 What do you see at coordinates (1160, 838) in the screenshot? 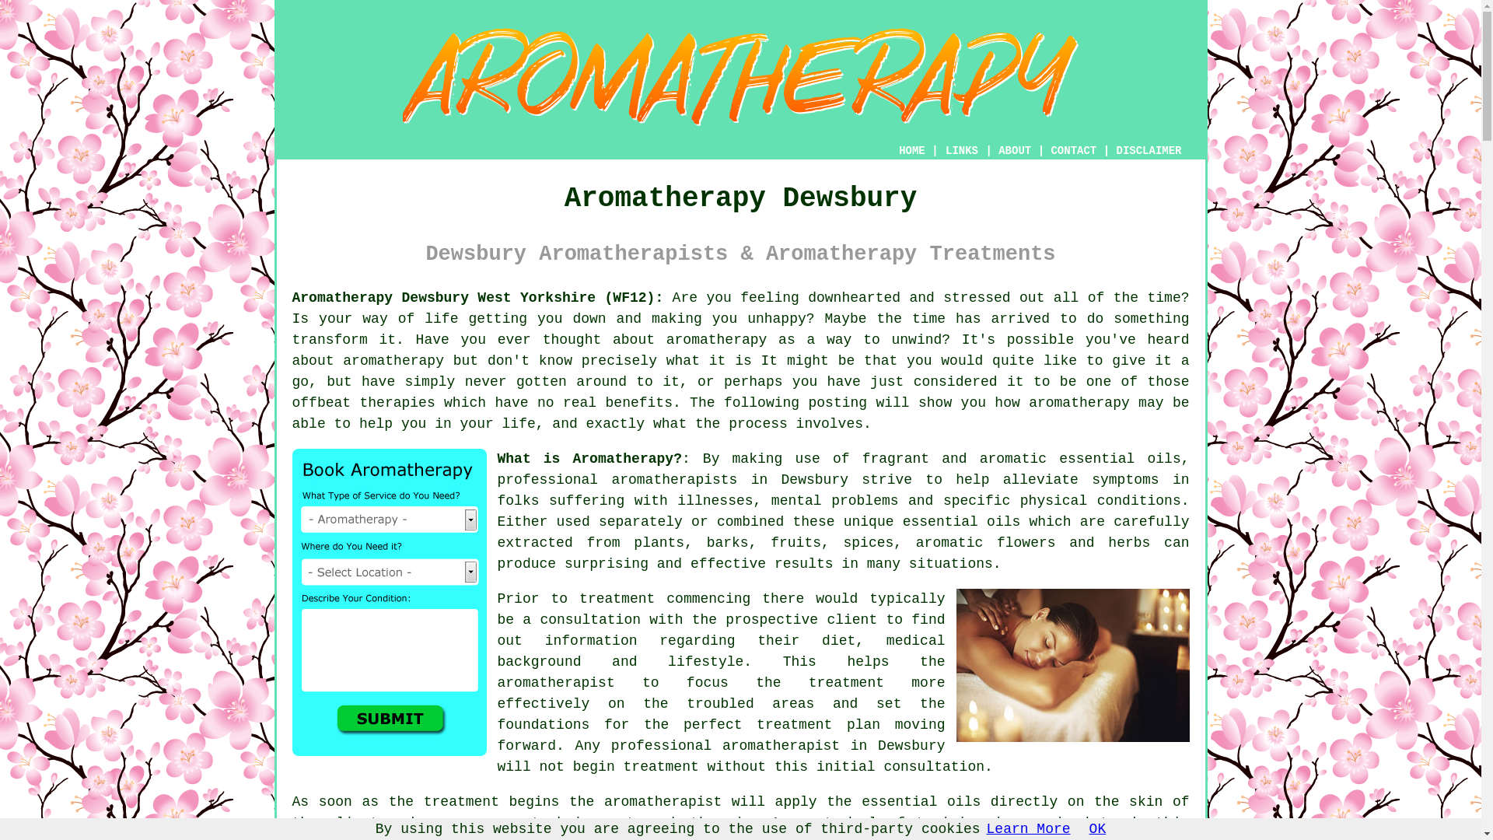
I see `massage` at bounding box center [1160, 838].